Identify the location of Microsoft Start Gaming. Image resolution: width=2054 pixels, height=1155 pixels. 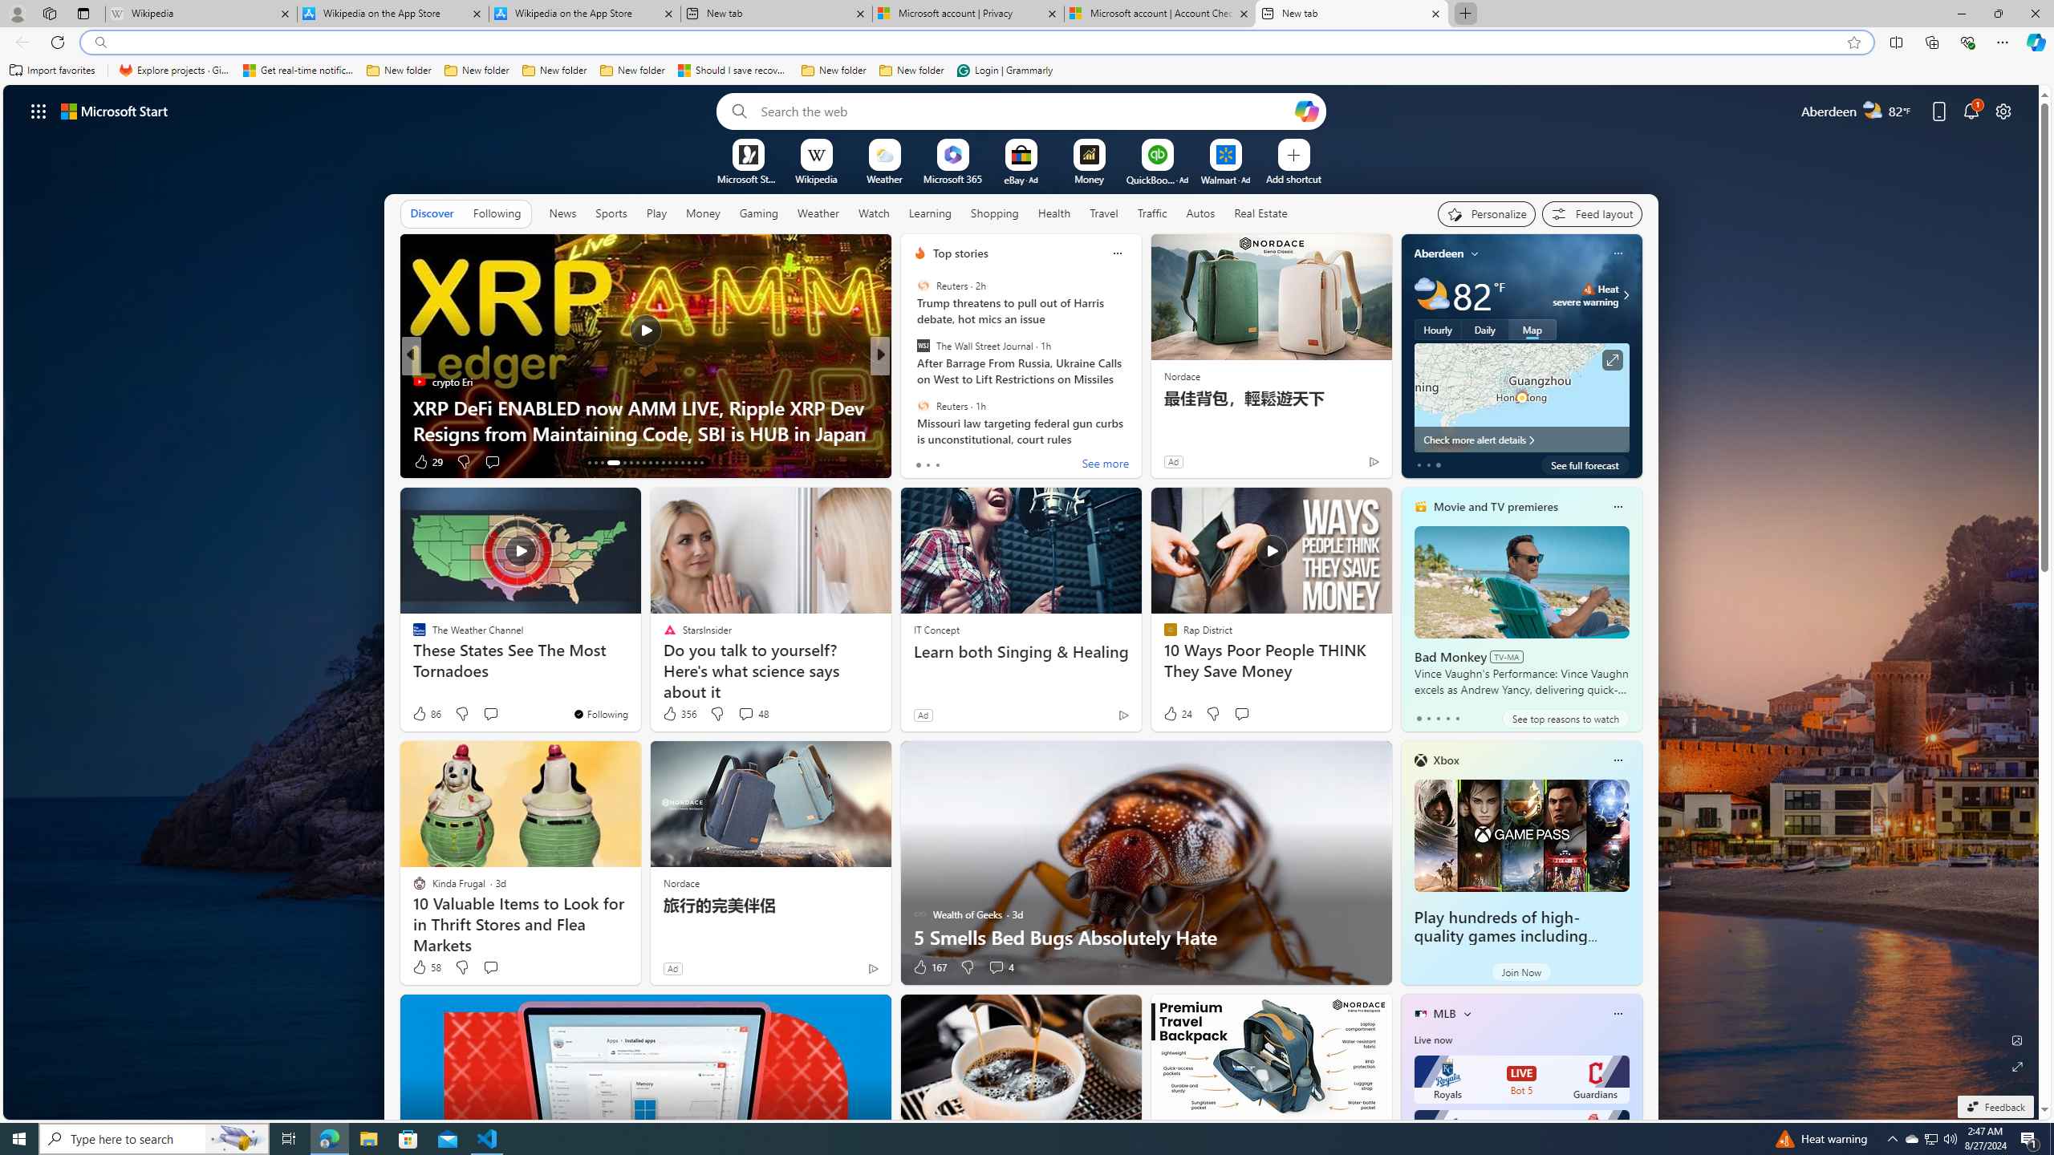
(748, 178).